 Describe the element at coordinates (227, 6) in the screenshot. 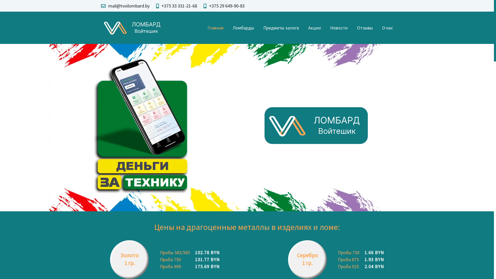

I see `+375 29 649-90-83` at that location.